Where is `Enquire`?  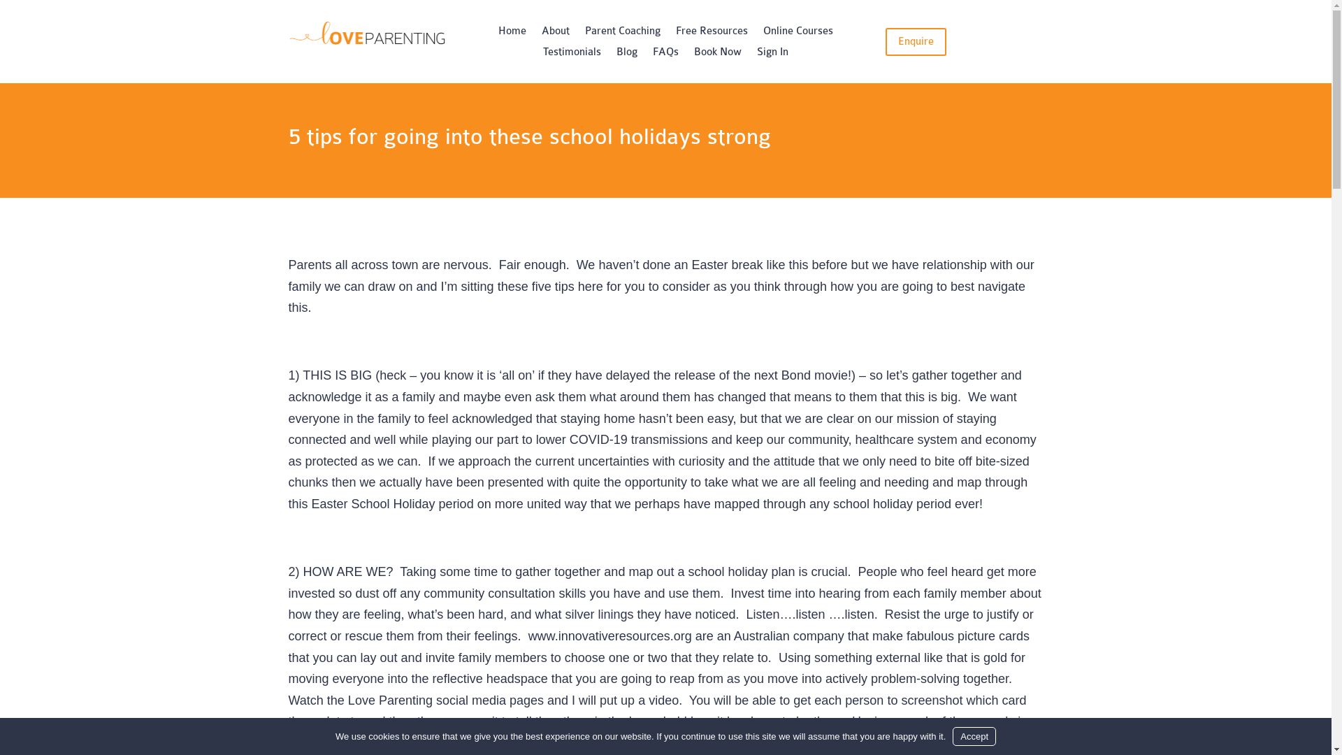 Enquire is located at coordinates (916, 42).